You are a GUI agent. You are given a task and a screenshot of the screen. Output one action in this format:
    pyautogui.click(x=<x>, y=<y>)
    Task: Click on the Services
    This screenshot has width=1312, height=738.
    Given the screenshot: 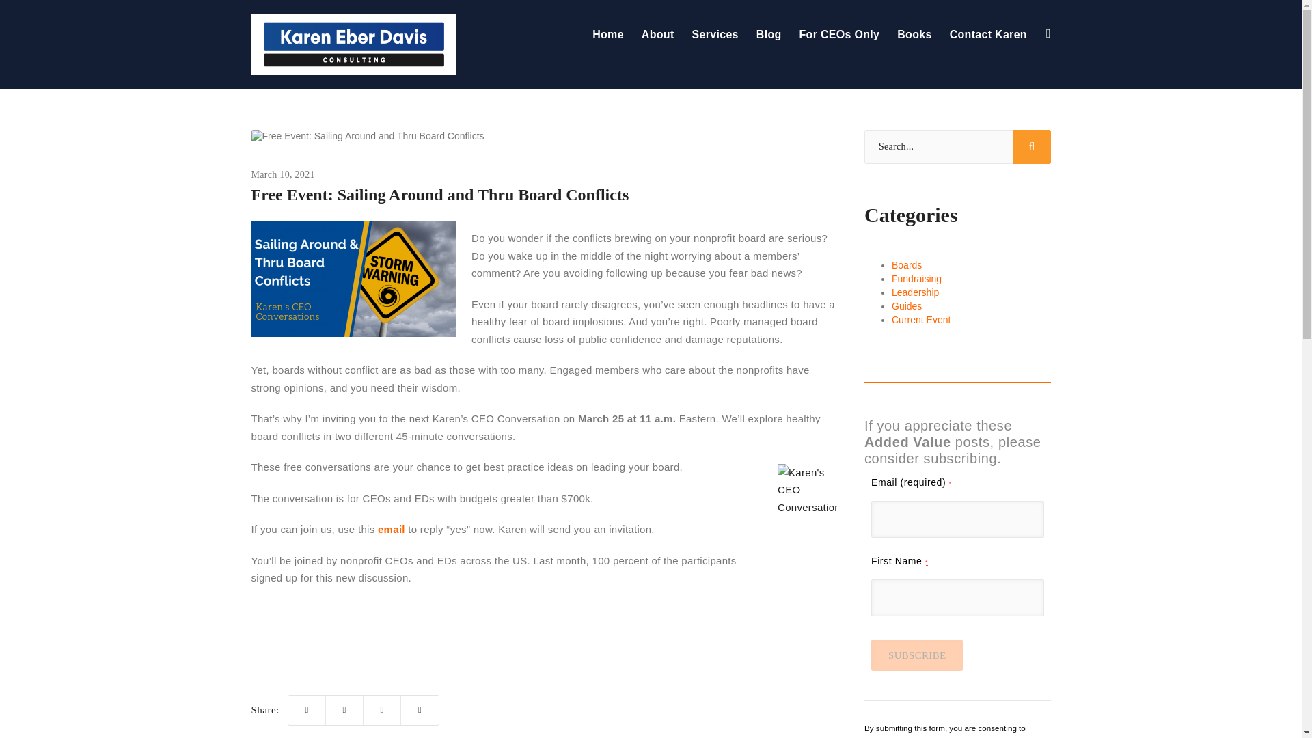 What is the action you would take?
    pyautogui.click(x=715, y=35)
    